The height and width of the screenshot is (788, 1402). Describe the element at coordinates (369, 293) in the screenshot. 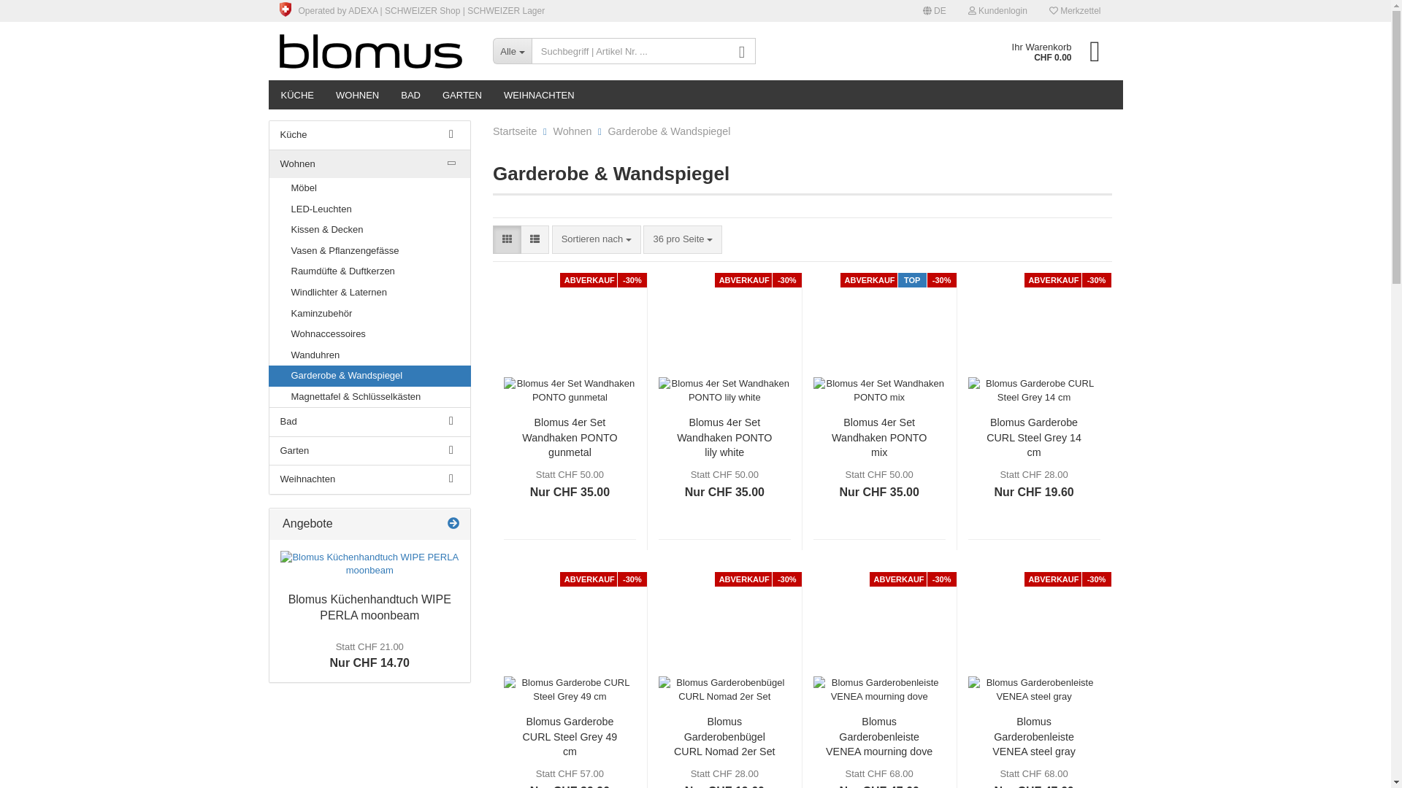

I see `Windlichter & Laternen` at that location.